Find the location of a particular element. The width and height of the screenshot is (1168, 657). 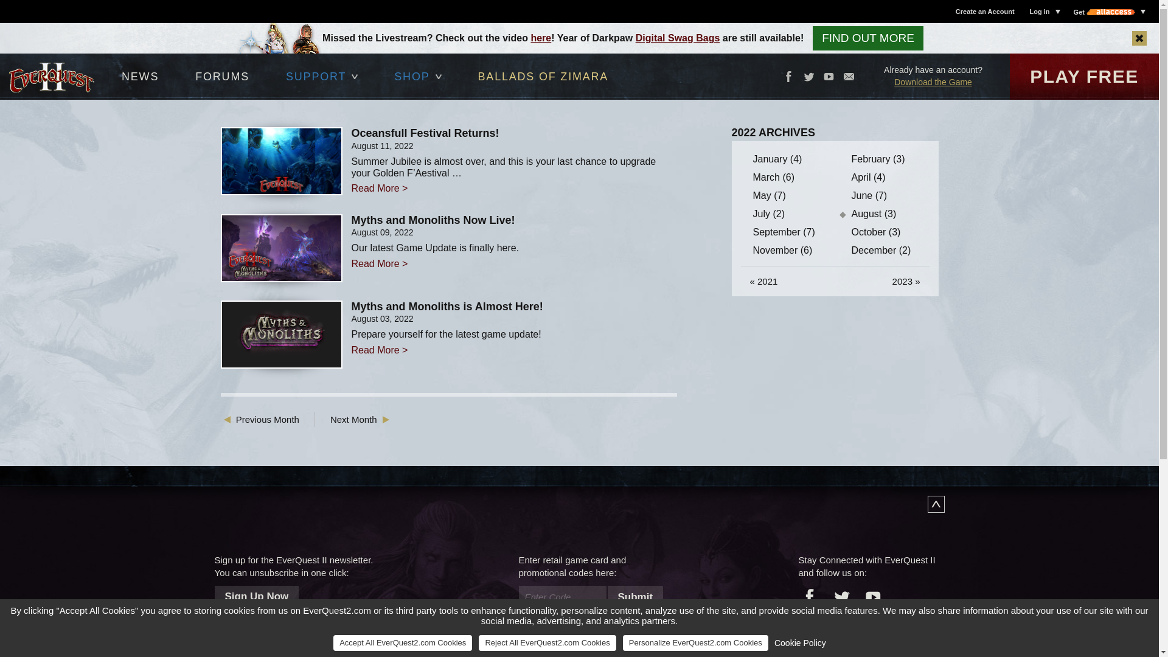

Digital Swag Bags is located at coordinates (678, 38).